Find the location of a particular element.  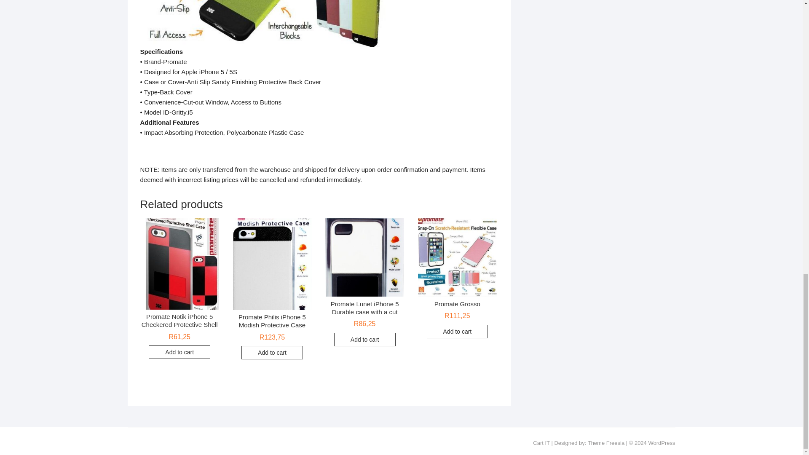

Cart IT is located at coordinates (541, 443).